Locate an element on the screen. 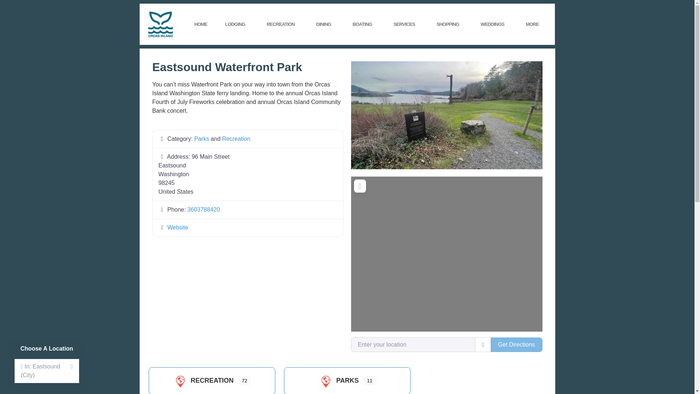  SERVICES is located at coordinates (406, 24).